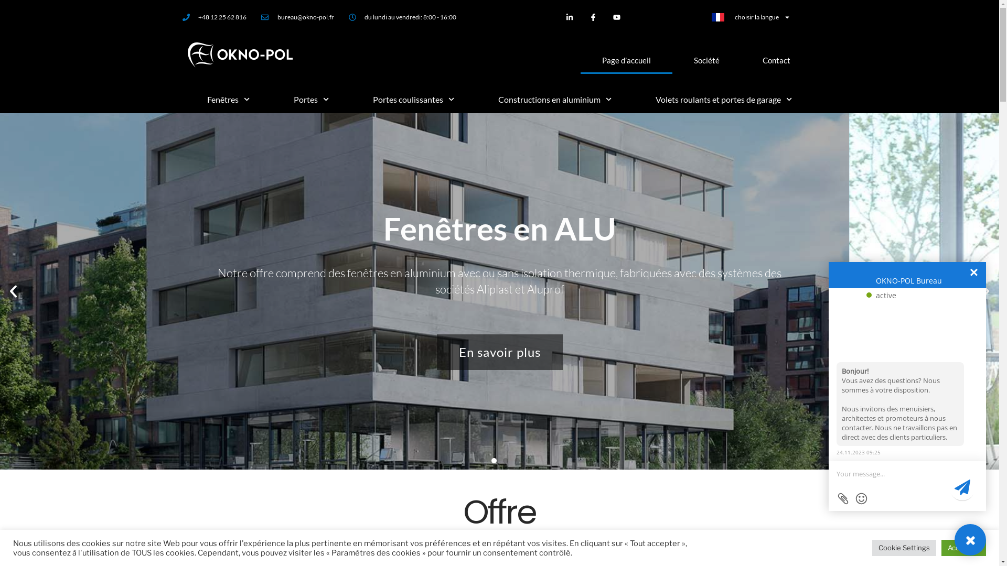 This screenshot has height=566, width=1007. What do you see at coordinates (964, 548) in the screenshot?
I see `Accept All` at bounding box center [964, 548].